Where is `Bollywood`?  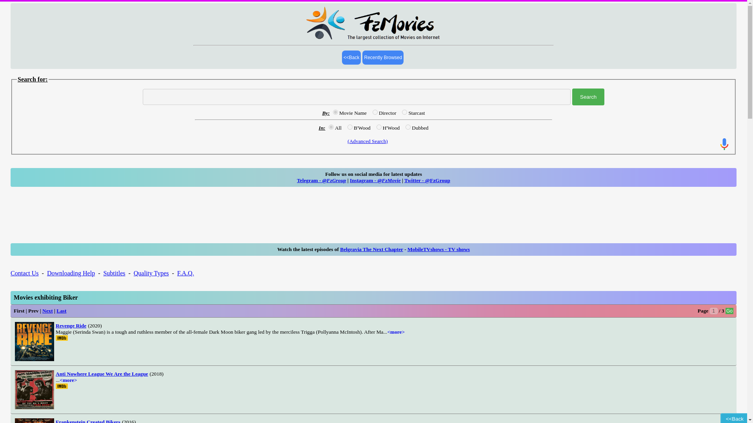 Bollywood is located at coordinates (350, 127).